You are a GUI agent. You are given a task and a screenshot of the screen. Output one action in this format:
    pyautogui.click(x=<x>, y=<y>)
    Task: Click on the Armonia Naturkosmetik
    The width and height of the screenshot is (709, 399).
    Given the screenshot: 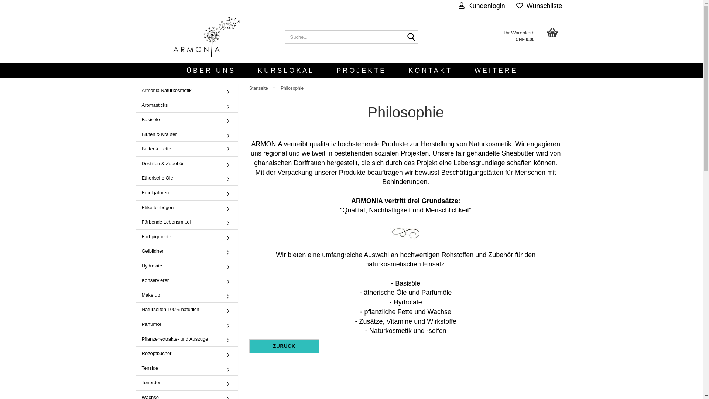 What is the action you would take?
    pyautogui.click(x=187, y=91)
    